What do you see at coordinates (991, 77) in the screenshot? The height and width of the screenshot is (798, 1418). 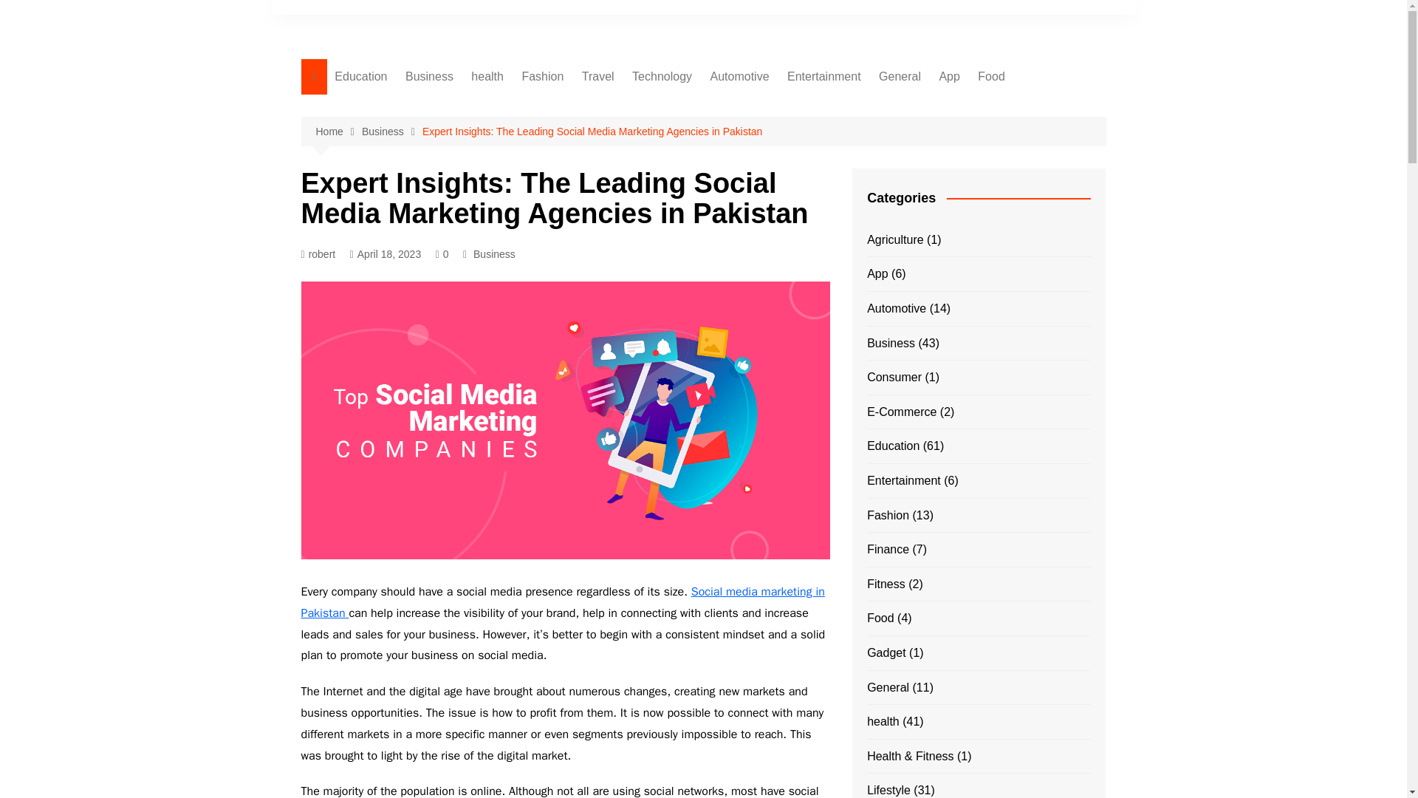 I see `Food` at bounding box center [991, 77].